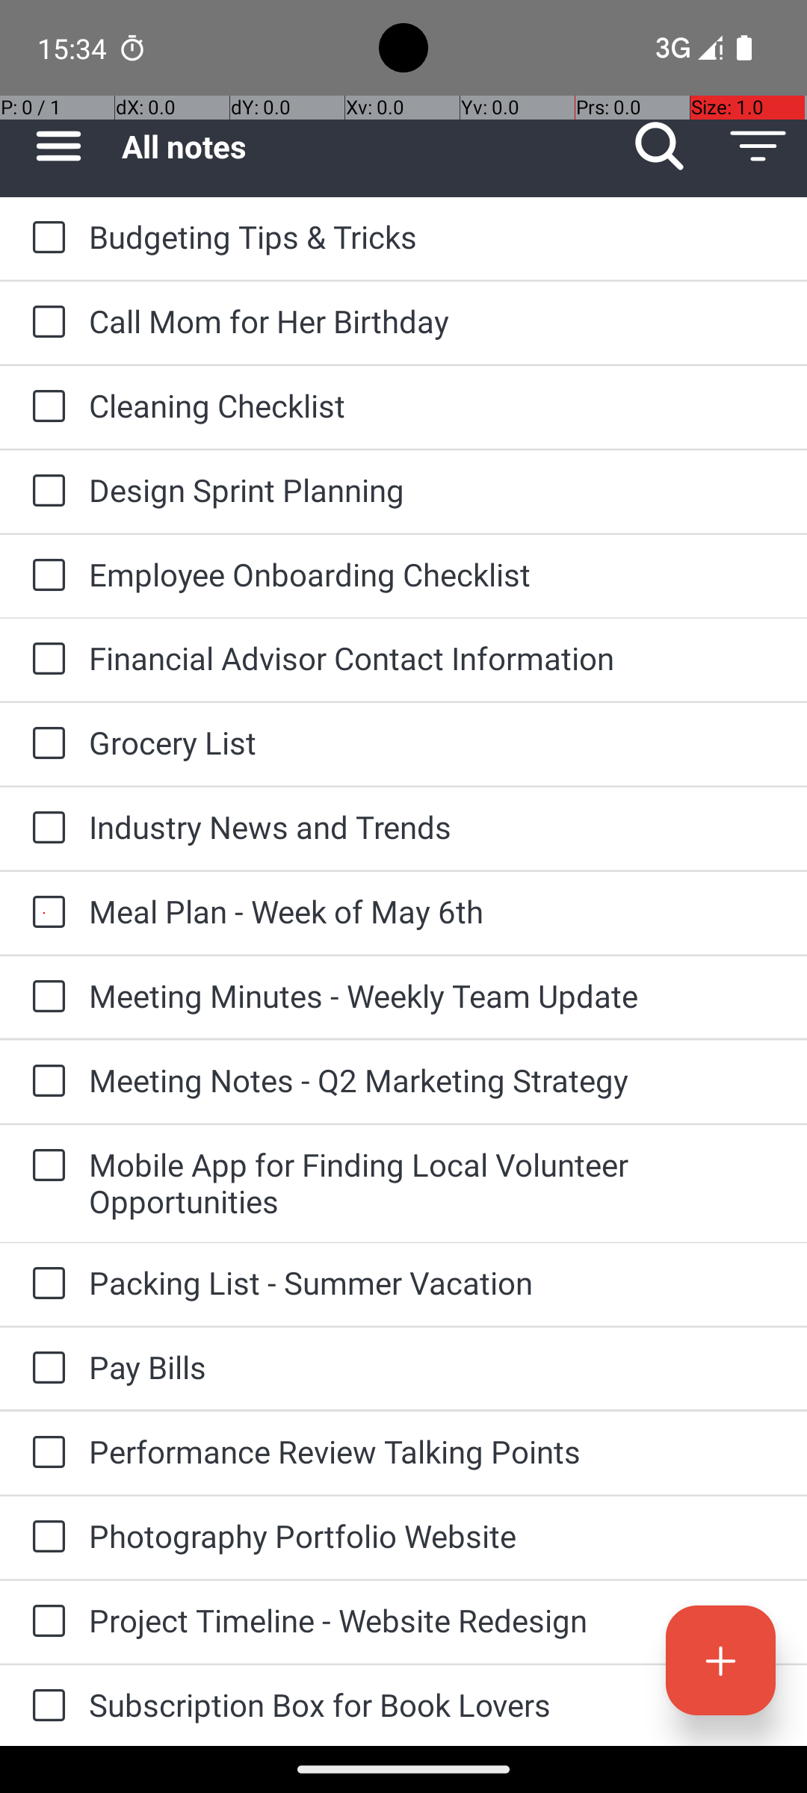 This screenshot has height=1793, width=807. What do you see at coordinates (45, 492) in the screenshot?
I see `to-do: Design Sprint Planning` at bounding box center [45, 492].